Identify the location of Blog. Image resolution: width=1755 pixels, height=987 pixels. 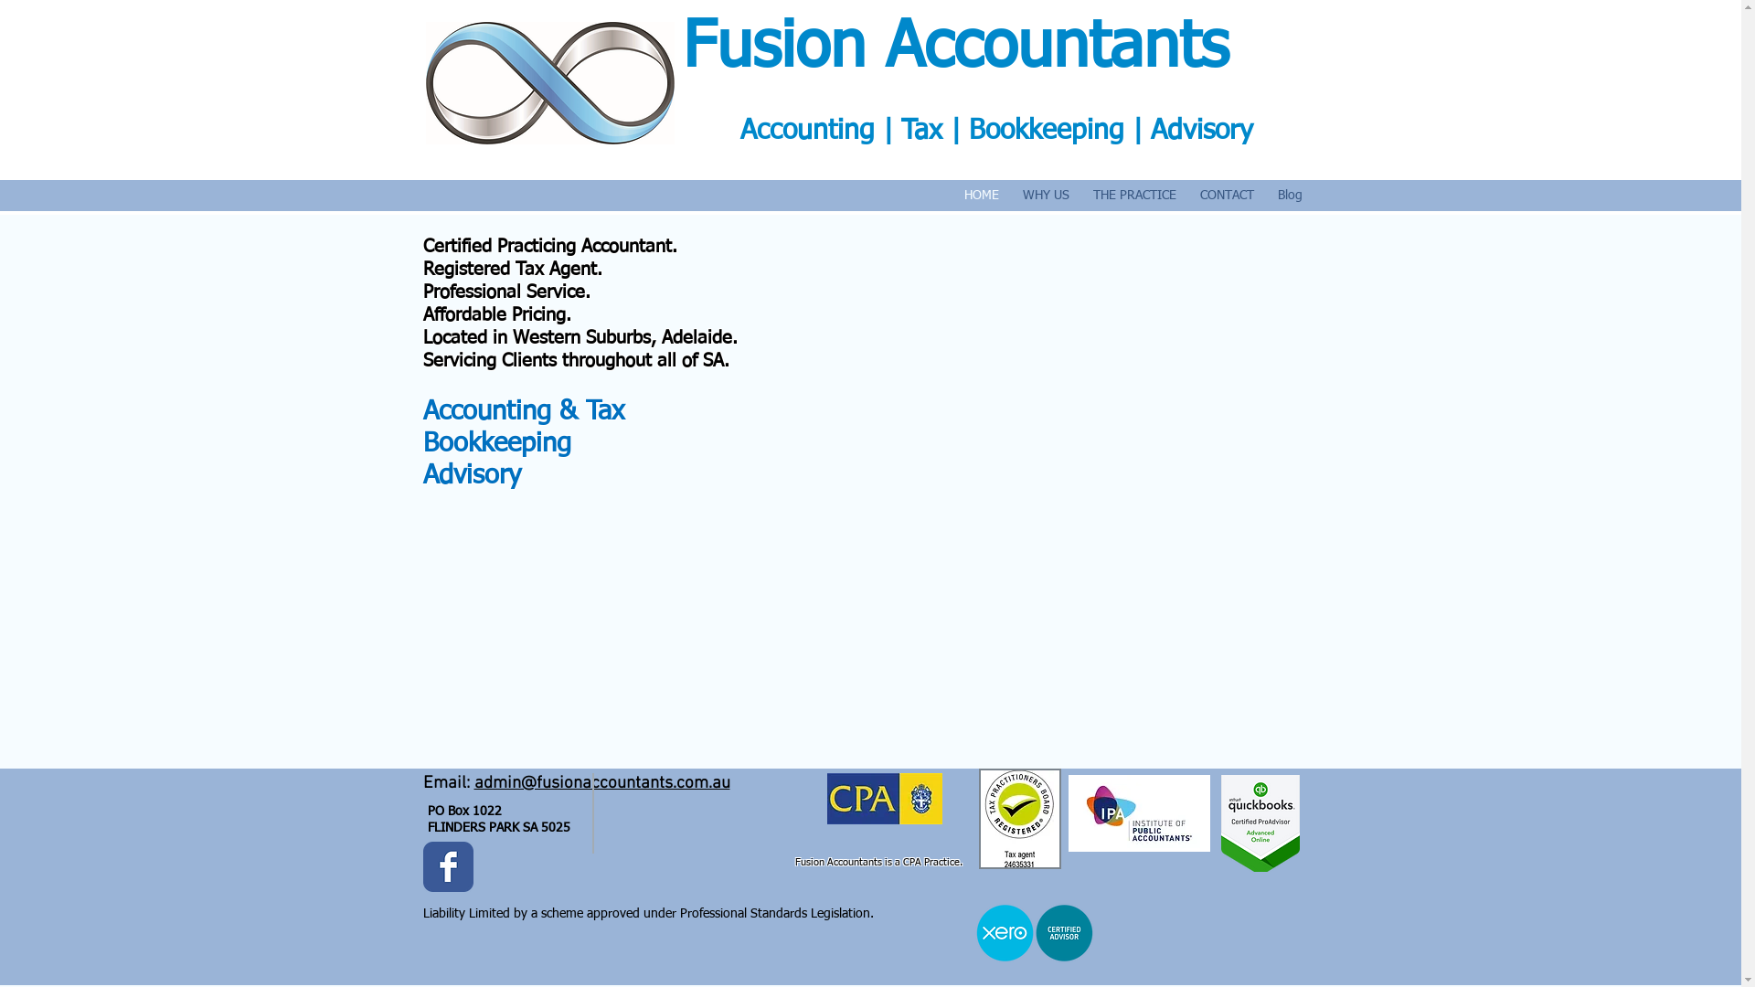
(1289, 196).